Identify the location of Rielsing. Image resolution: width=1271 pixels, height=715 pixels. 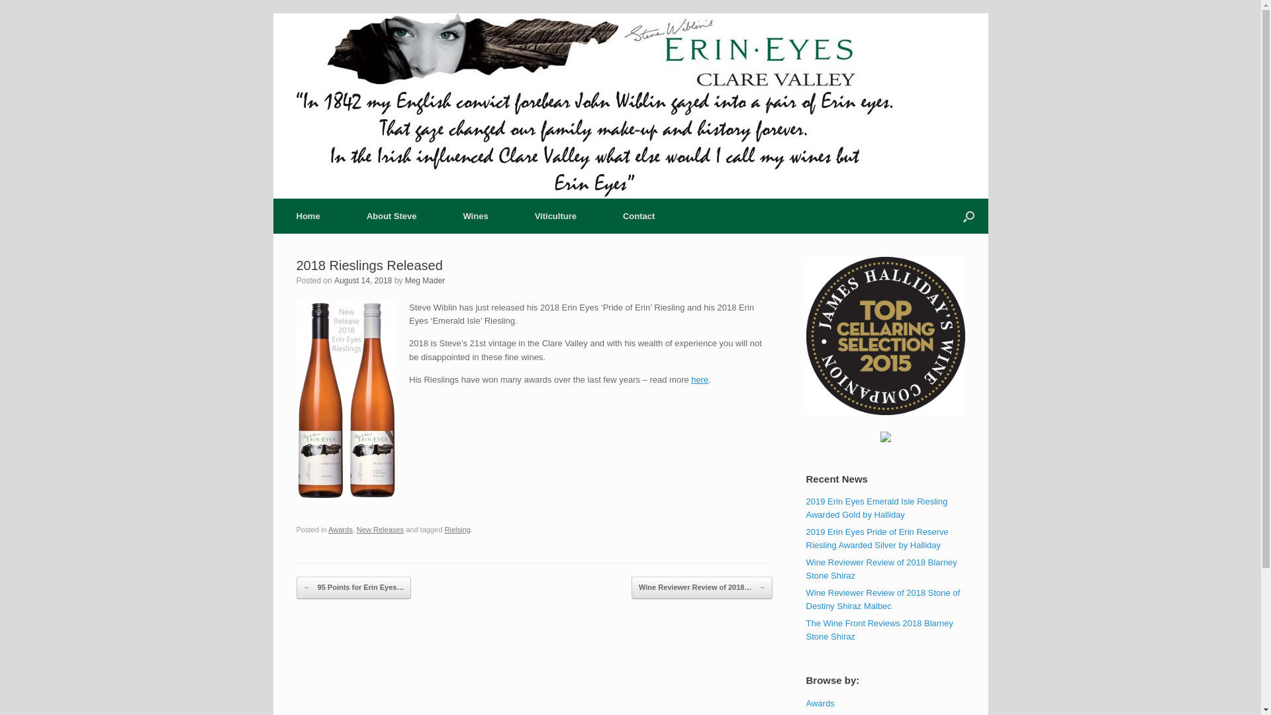
(457, 530).